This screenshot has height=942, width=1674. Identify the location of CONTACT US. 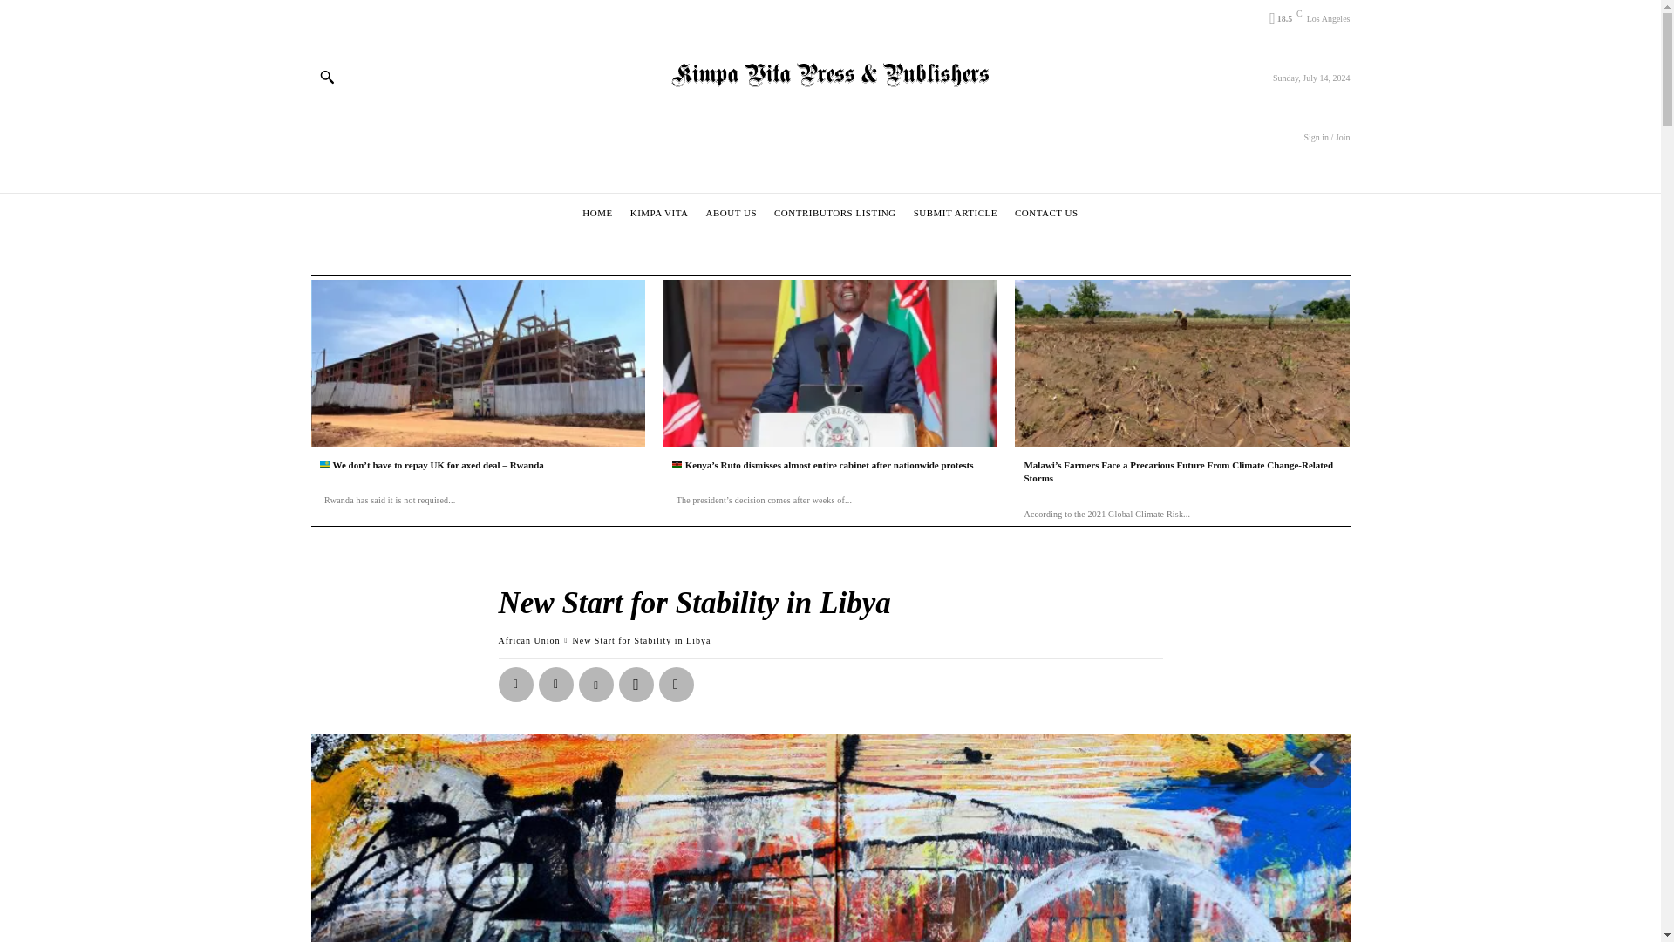
(1046, 213).